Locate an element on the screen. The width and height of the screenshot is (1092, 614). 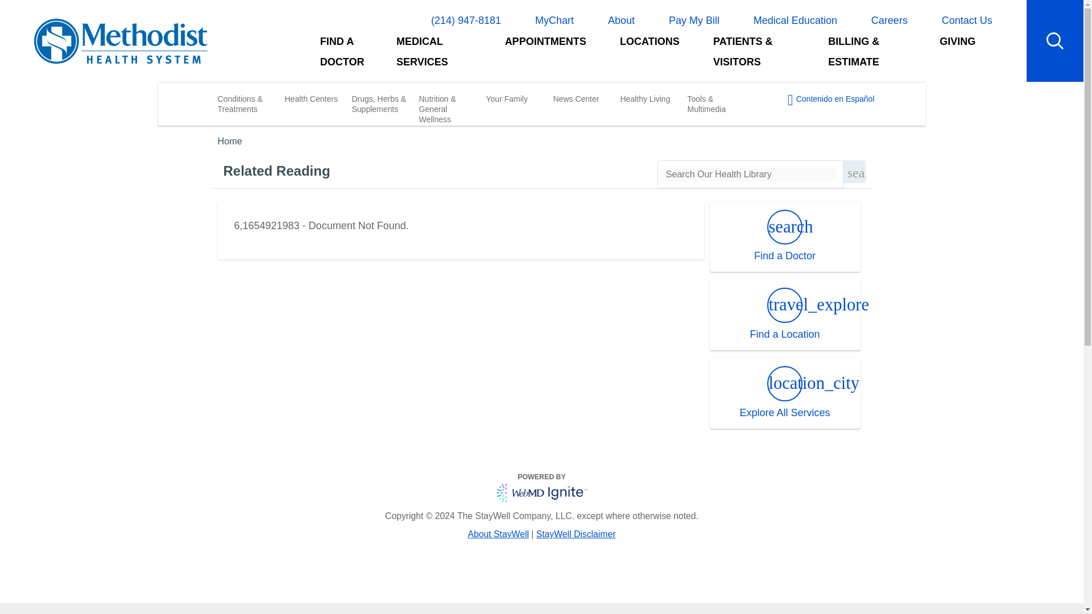
Medical Education is located at coordinates (795, 20).